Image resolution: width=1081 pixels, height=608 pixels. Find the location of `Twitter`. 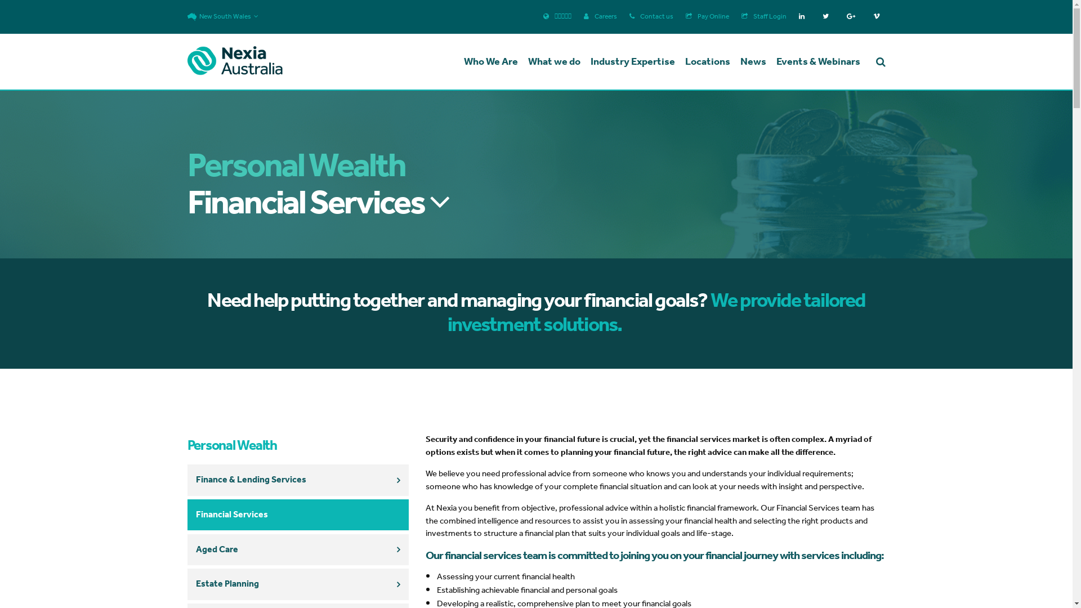

Twitter is located at coordinates (828, 16).